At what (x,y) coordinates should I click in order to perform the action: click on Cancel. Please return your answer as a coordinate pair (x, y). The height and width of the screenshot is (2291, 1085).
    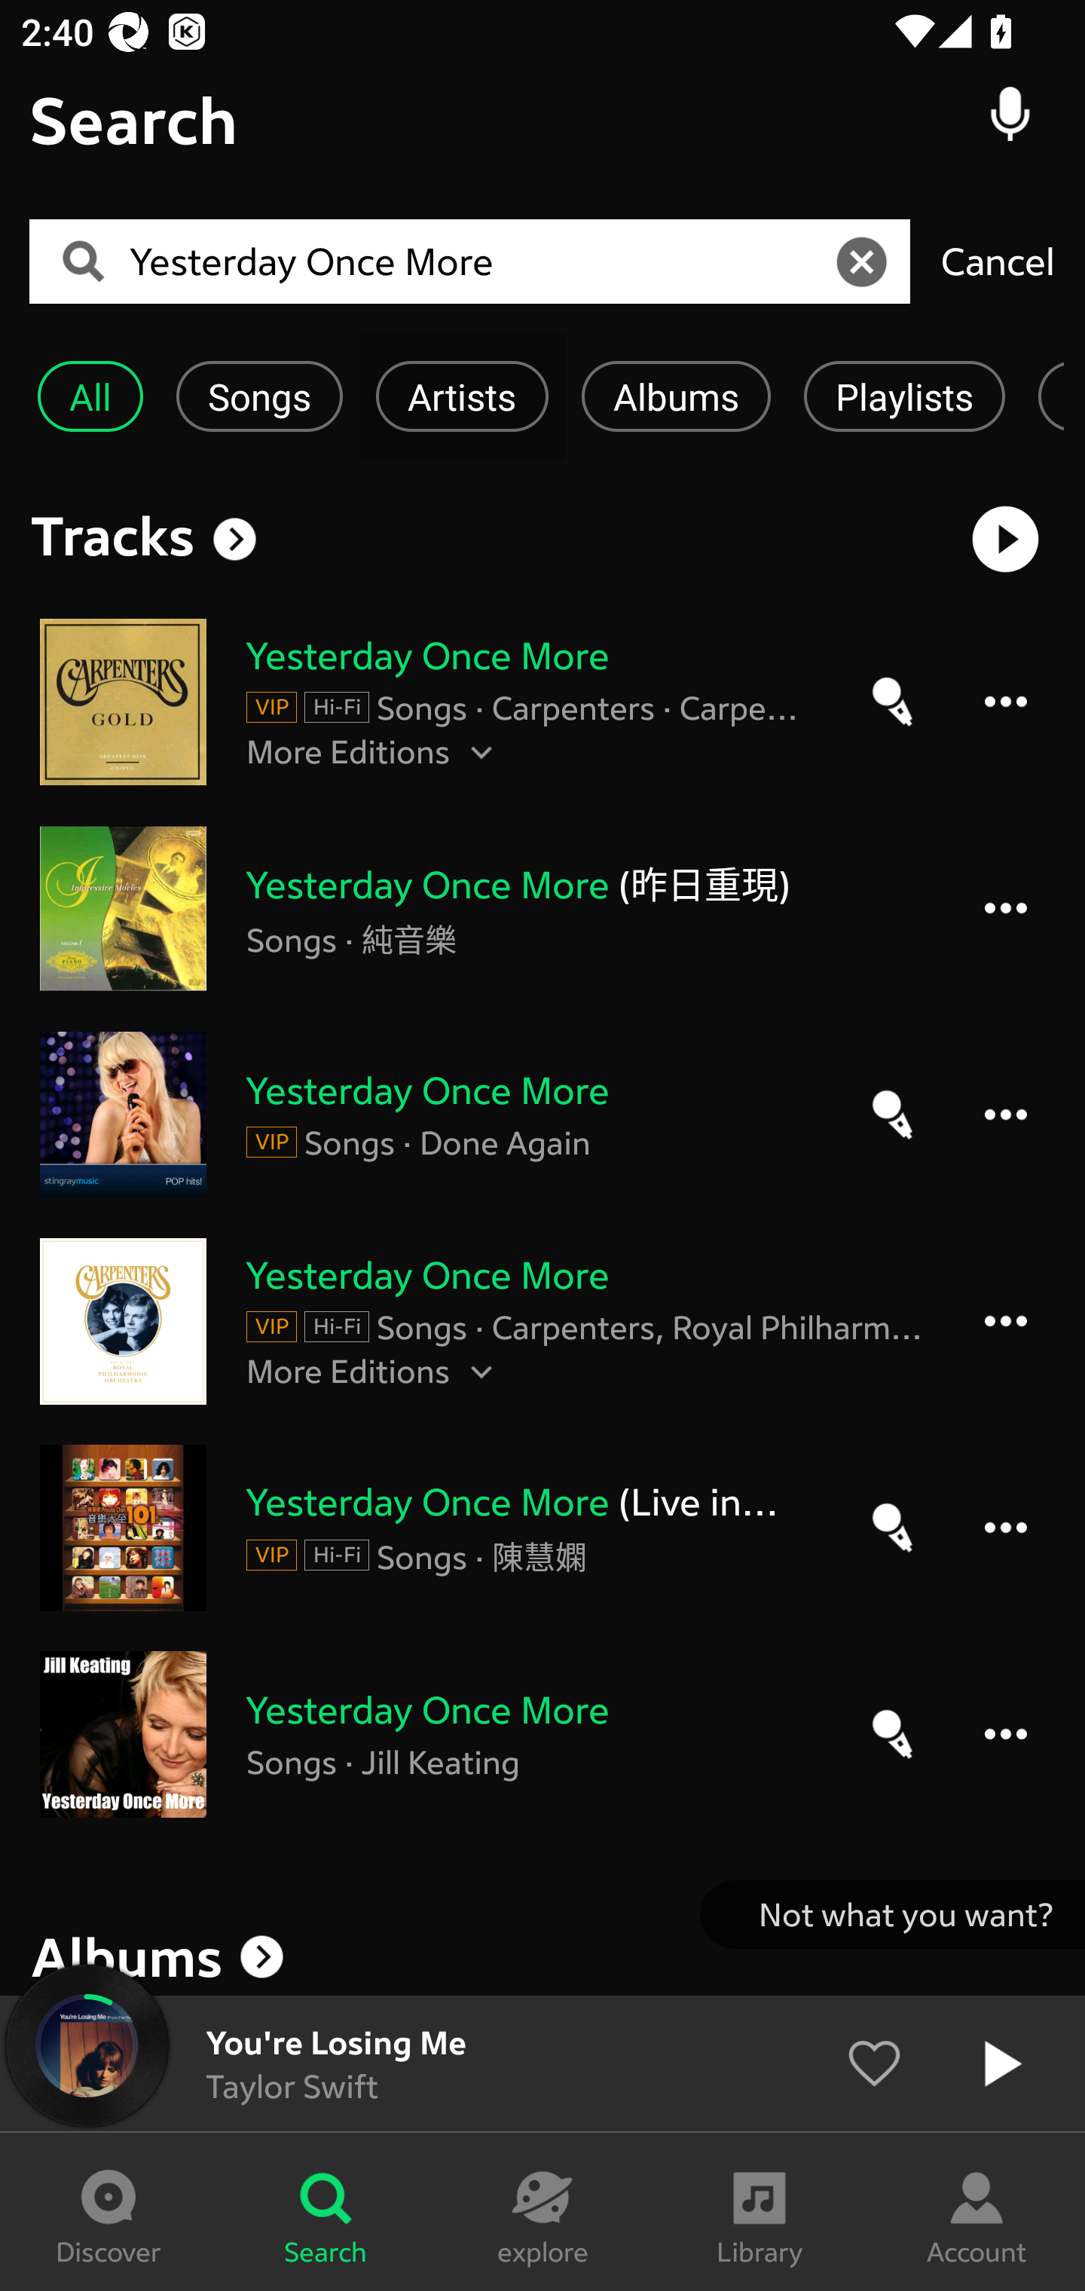
    Looking at the image, I should click on (998, 261).